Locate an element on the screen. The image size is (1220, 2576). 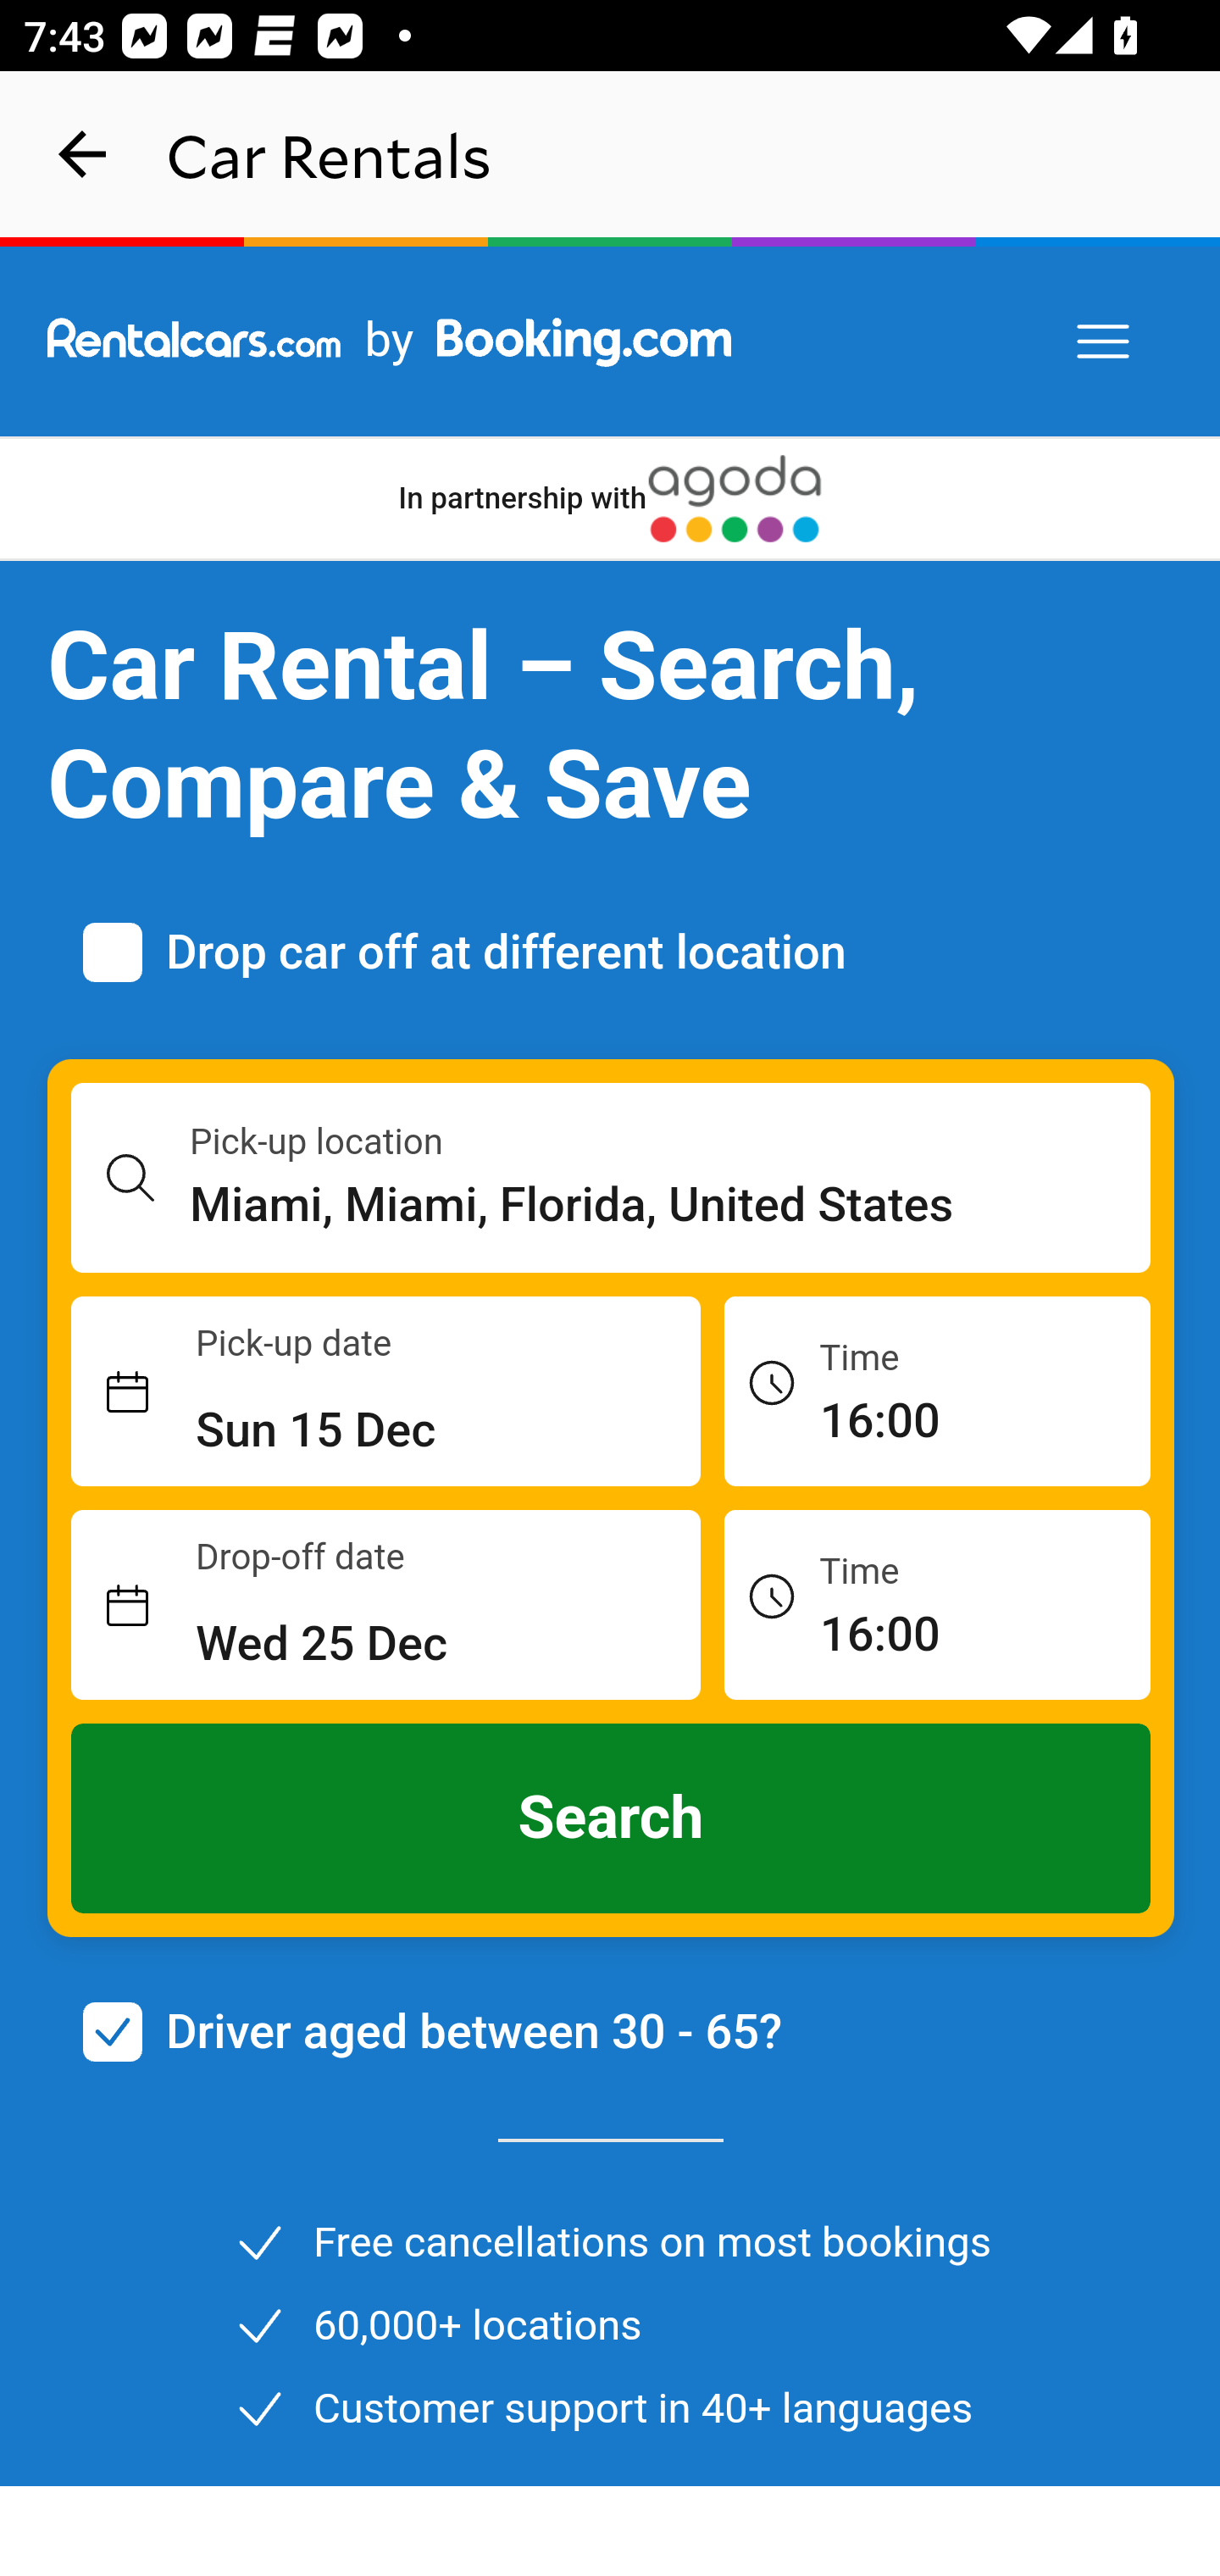
Miami, Miami, Florida, United States is located at coordinates (671, 1205).